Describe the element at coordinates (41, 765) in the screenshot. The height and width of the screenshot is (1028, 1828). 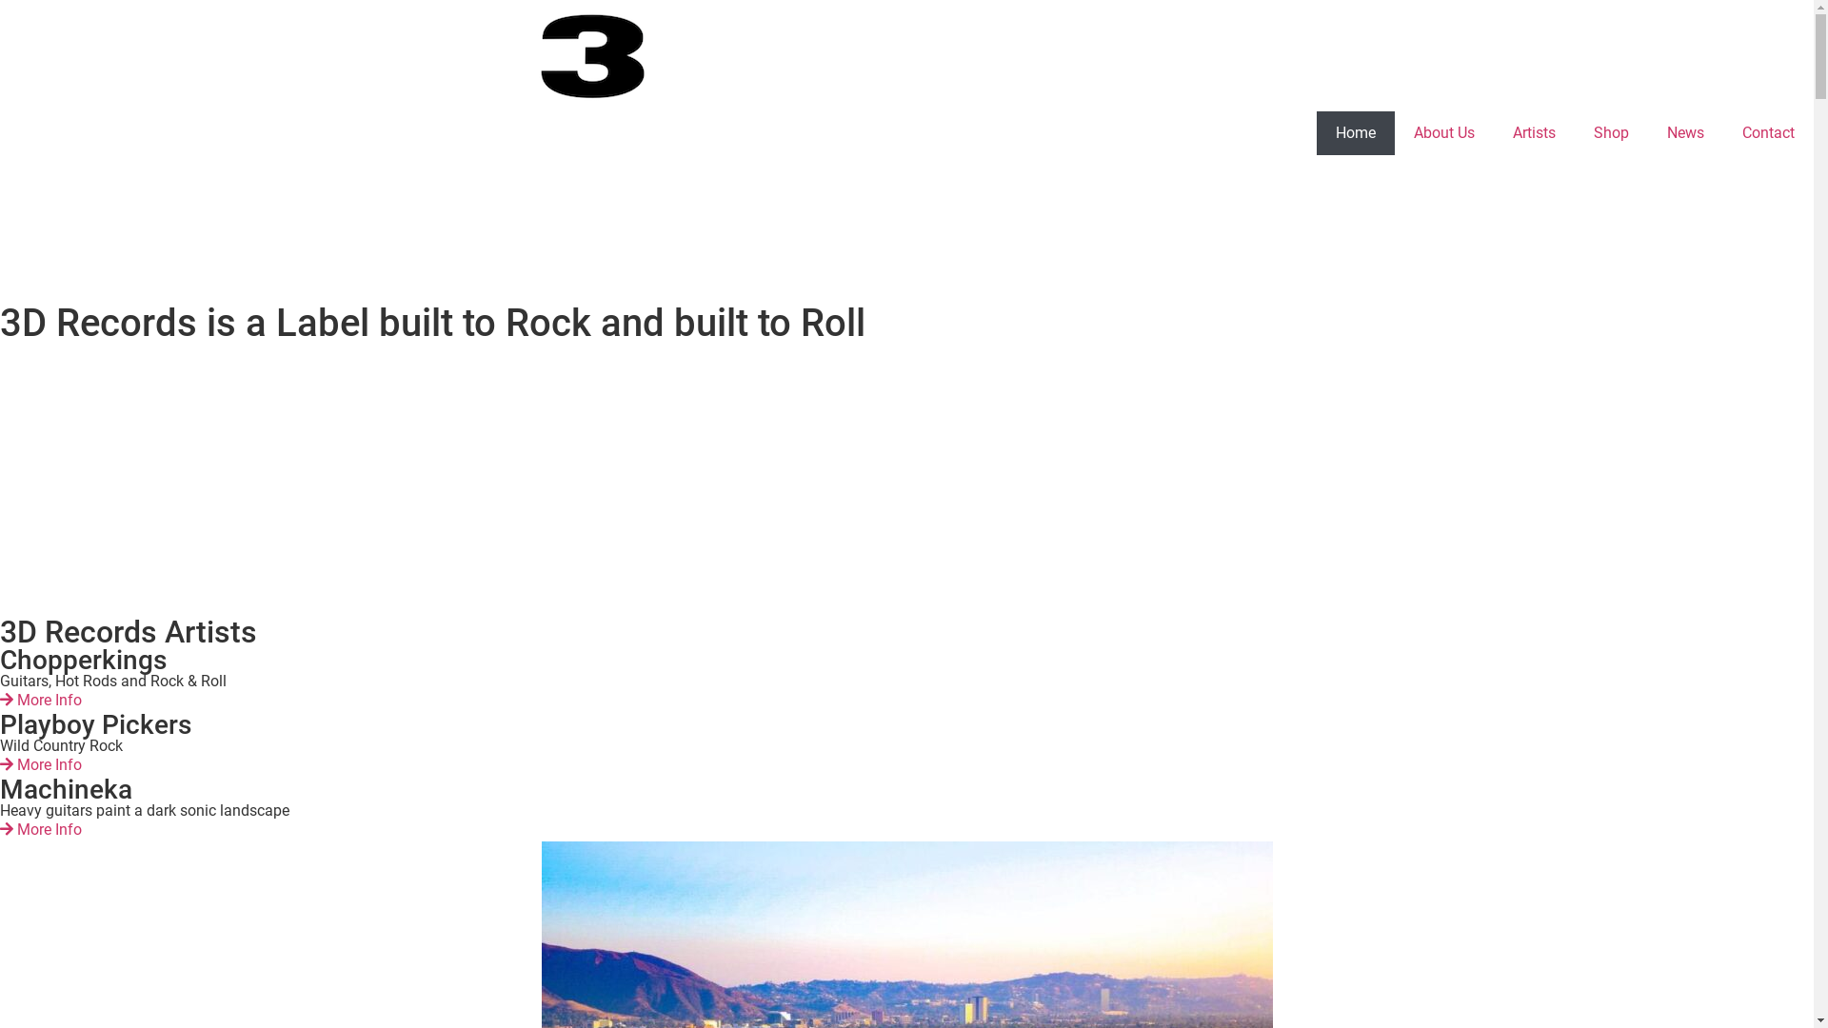
I see `More Info` at that location.